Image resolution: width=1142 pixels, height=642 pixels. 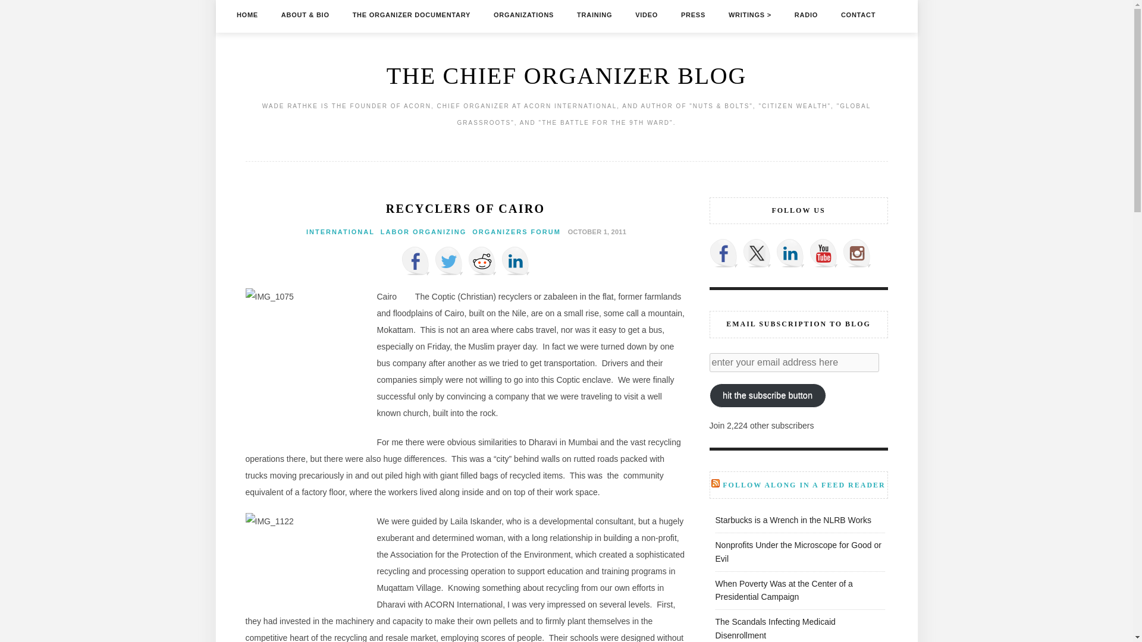 What do you see at coordinates (412, 14) in the screenshot?
I see `THE ORGANIZER DOCUMENTARY` at bounding box center [412, 14].